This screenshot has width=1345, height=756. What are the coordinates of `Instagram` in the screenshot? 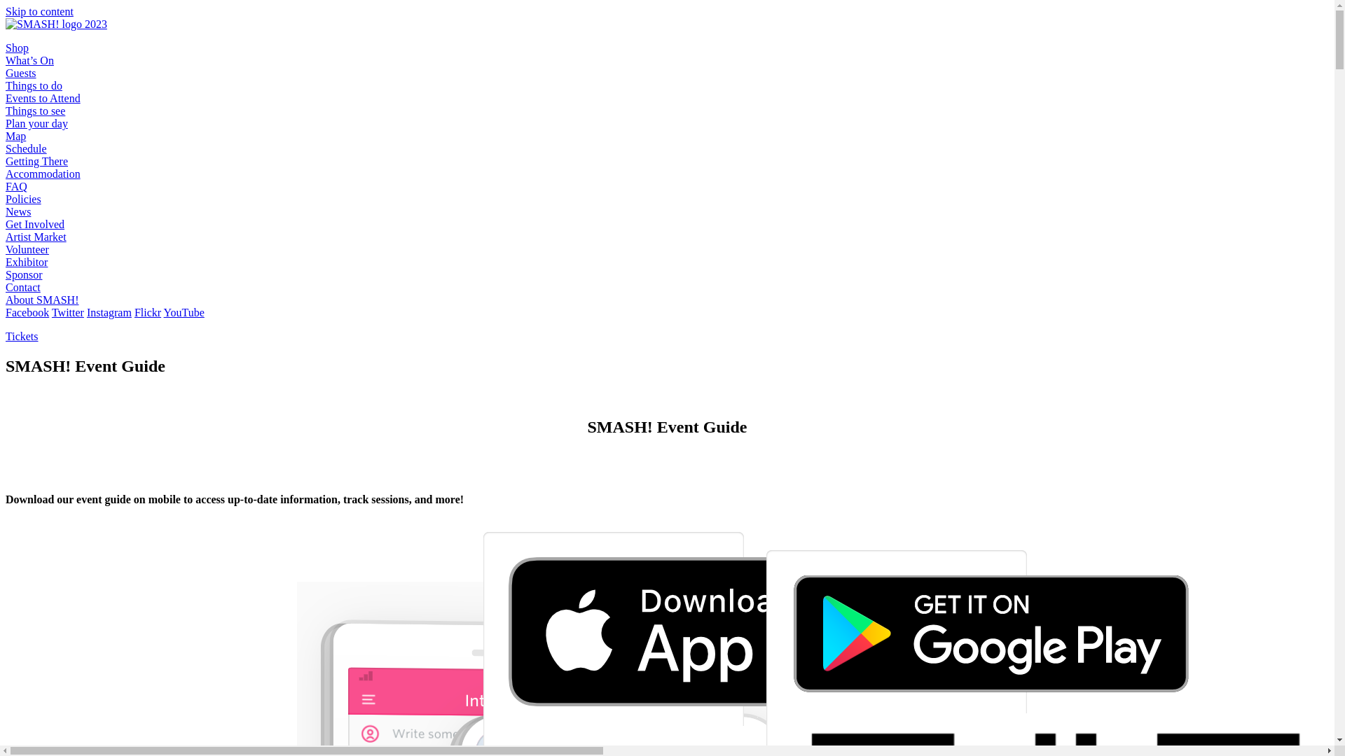 It's located at (109, 312).